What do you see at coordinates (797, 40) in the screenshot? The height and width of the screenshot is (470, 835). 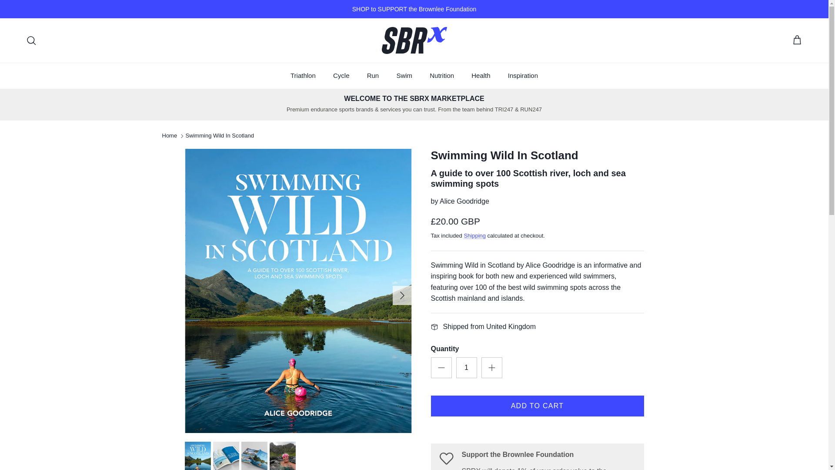 I see `Cart` at bounding box center [797, 40].